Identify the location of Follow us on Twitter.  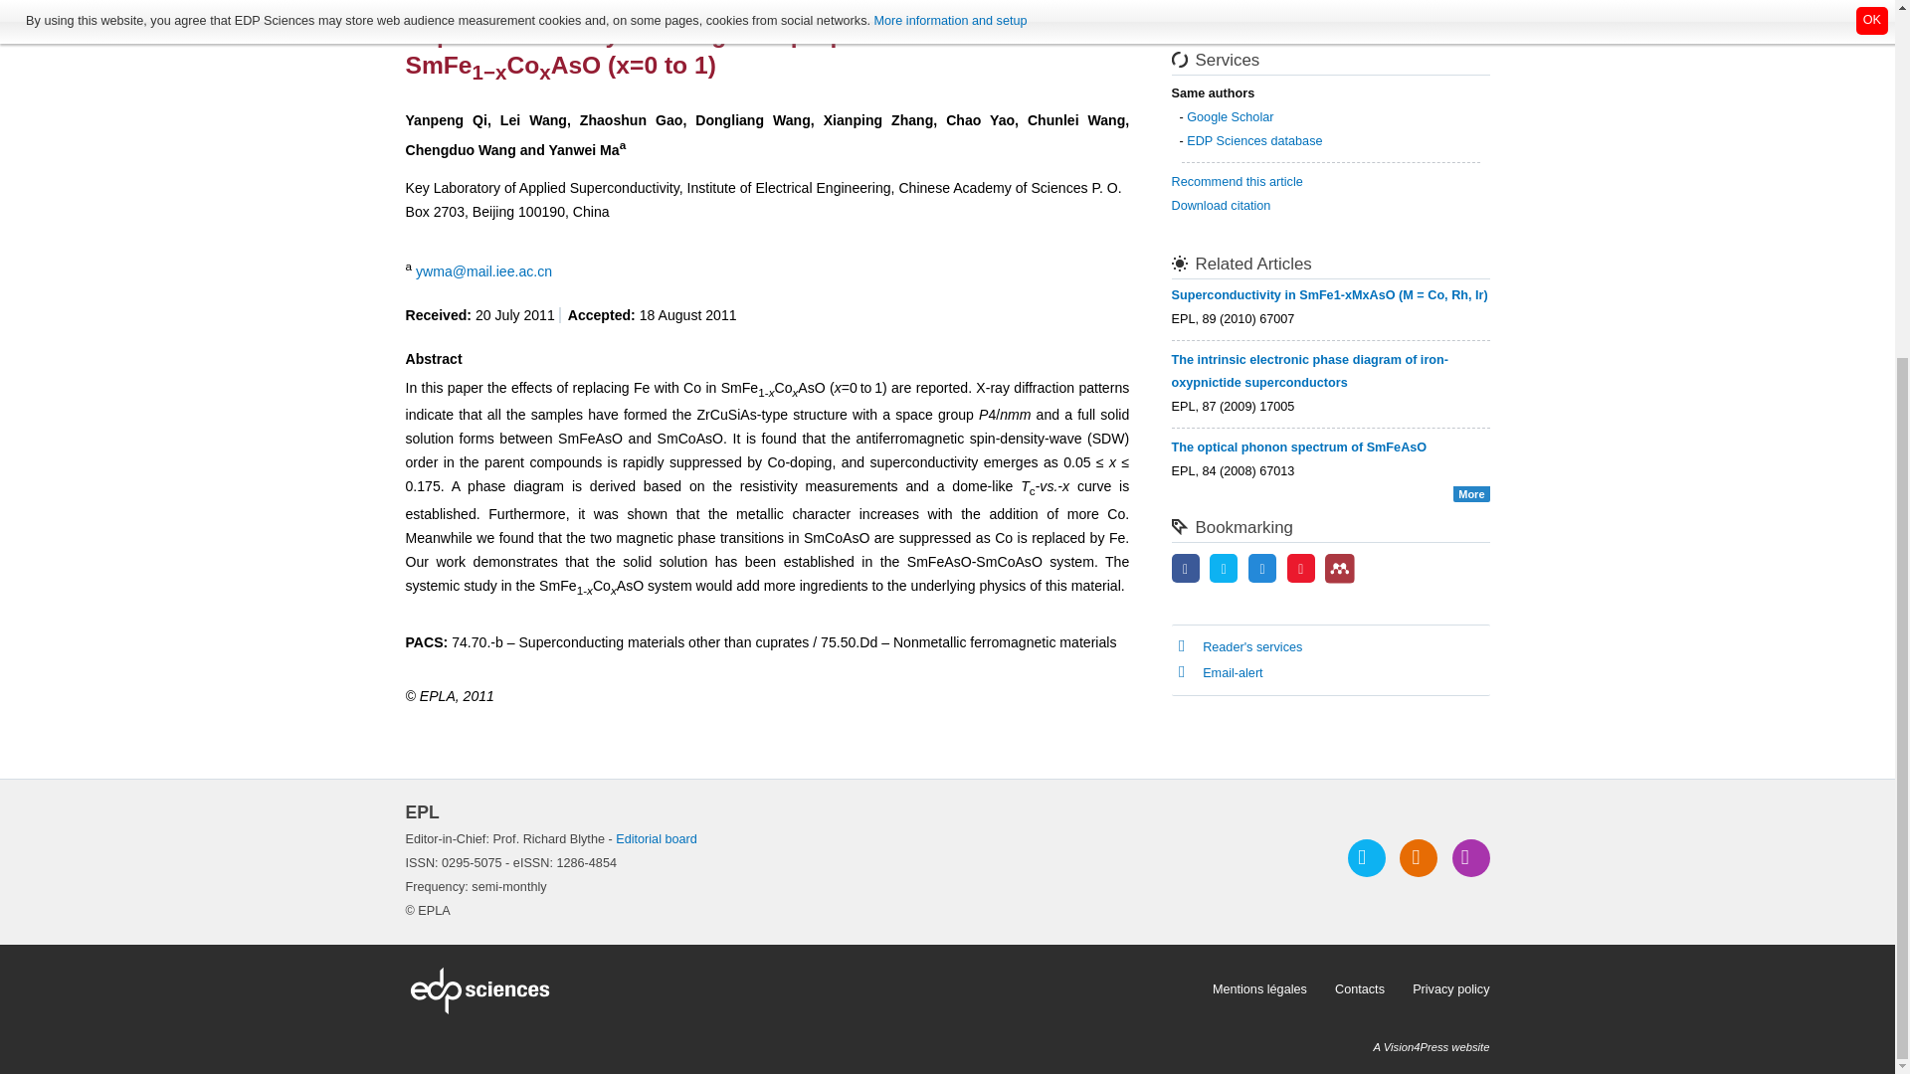
(1367, 857).